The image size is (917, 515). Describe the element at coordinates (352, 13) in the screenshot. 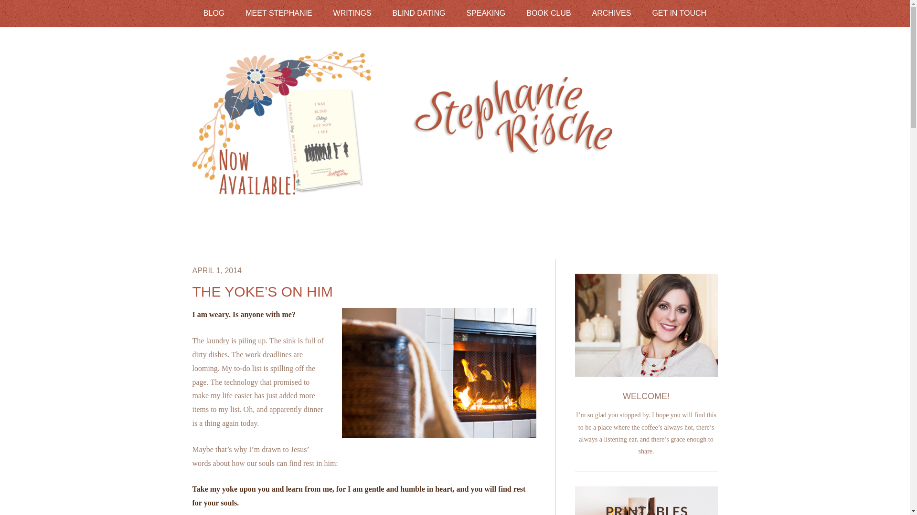

I see `WRITINGS` at that location.